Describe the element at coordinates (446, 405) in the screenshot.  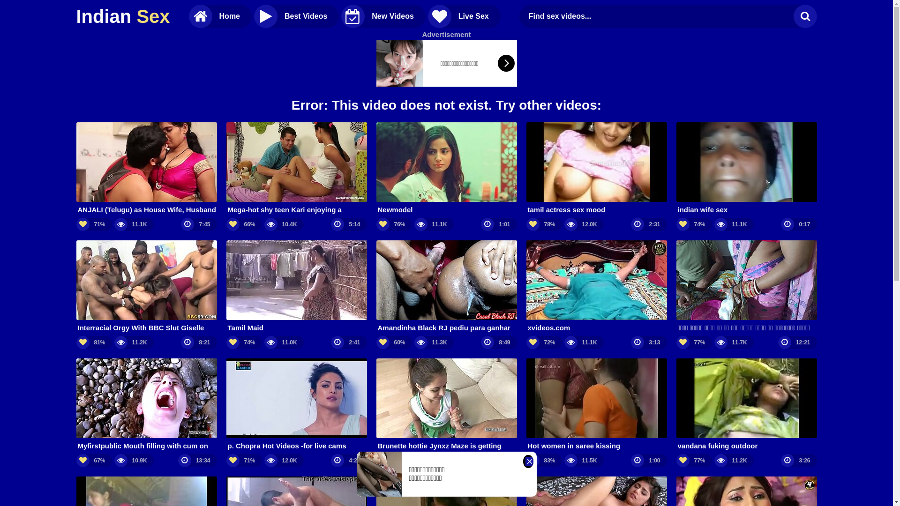
I see `Brunette hottie Jynxz Maze is getting fucked hard` at that location.